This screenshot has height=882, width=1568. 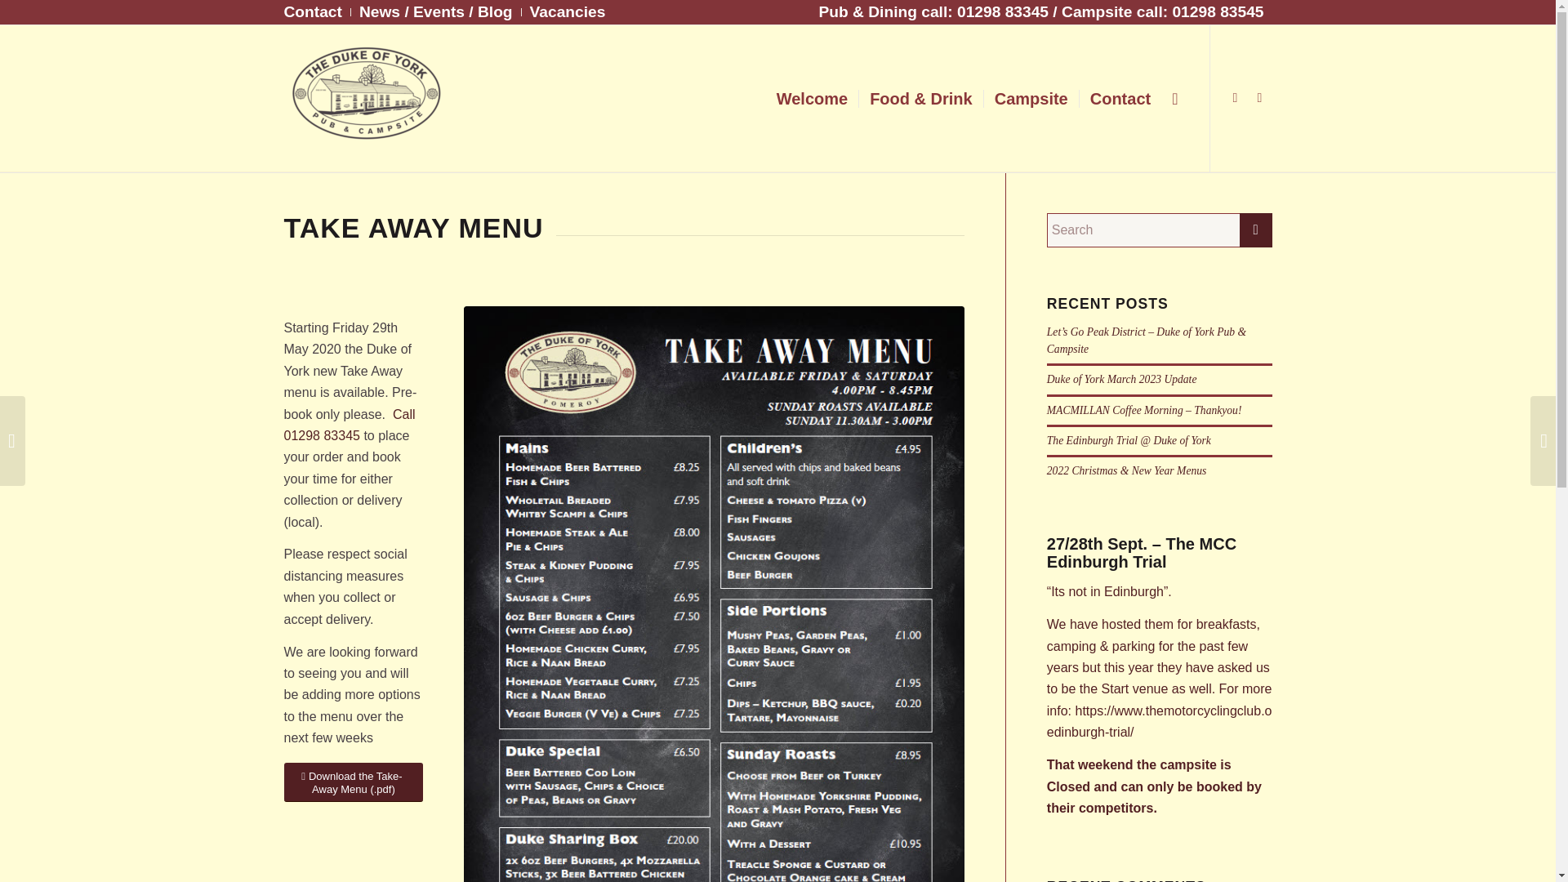 I want to click on Call 01298 83345, so click(x=350, y=425).